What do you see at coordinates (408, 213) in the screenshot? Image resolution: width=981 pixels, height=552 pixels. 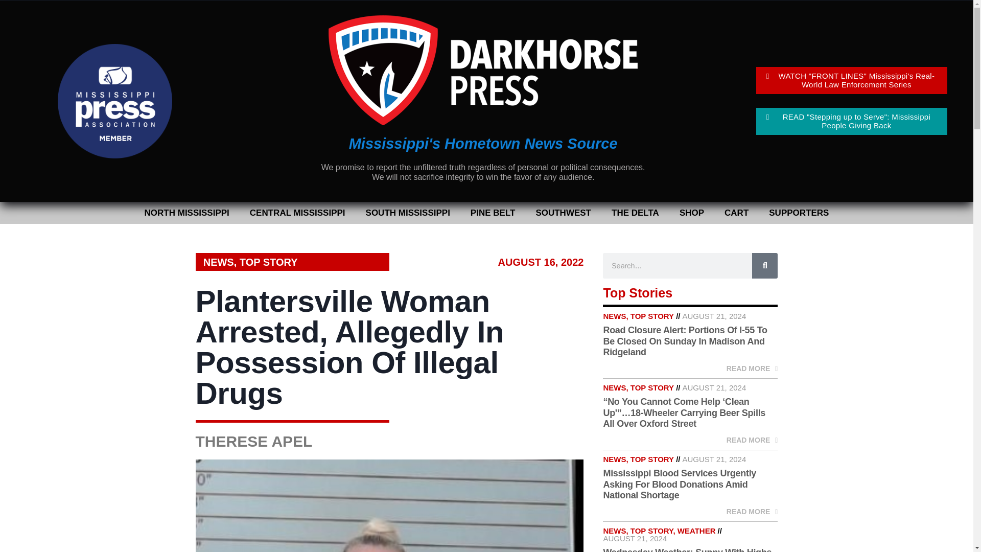 I see `SOUTH MISSISSIPPI` at bounding box center [408, 213].